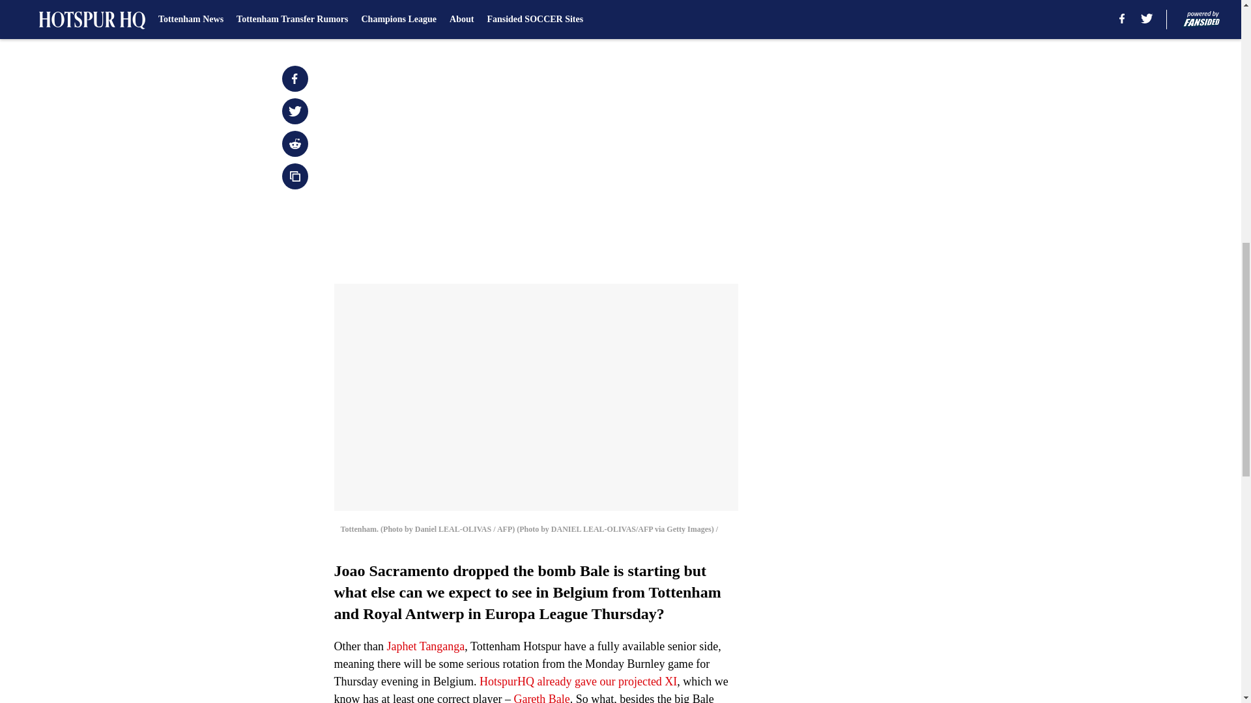  What do you see at coordinates (425, 646) in the screenshot?
I see `Japhet Tanganga` at bounding box center [425, 646].